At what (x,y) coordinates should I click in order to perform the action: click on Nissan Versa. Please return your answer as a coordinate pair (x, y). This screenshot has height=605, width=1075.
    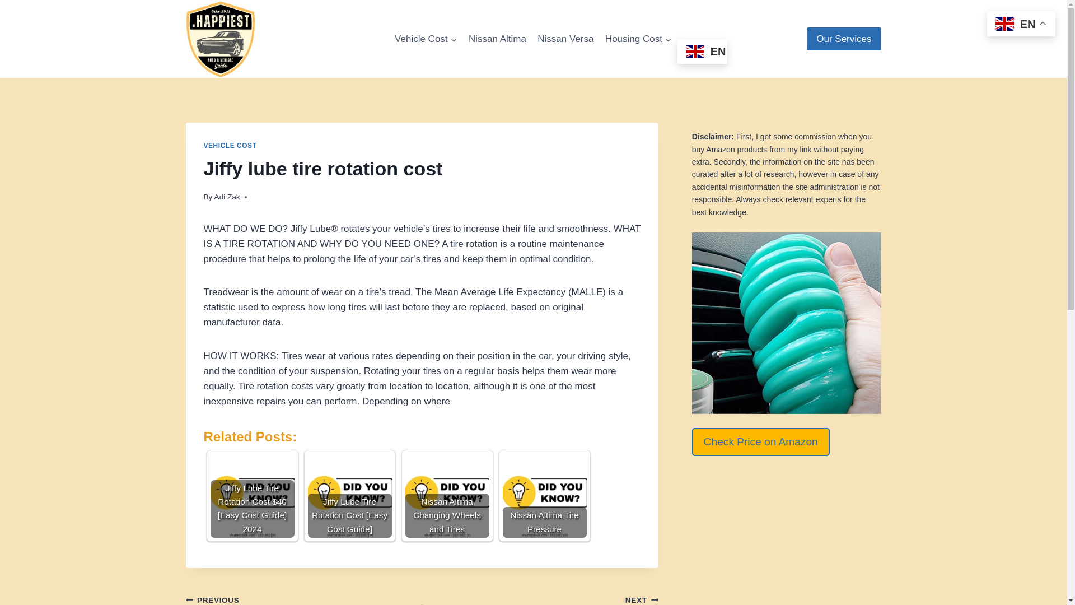
    Looking at the image, I should click on (565, 39).